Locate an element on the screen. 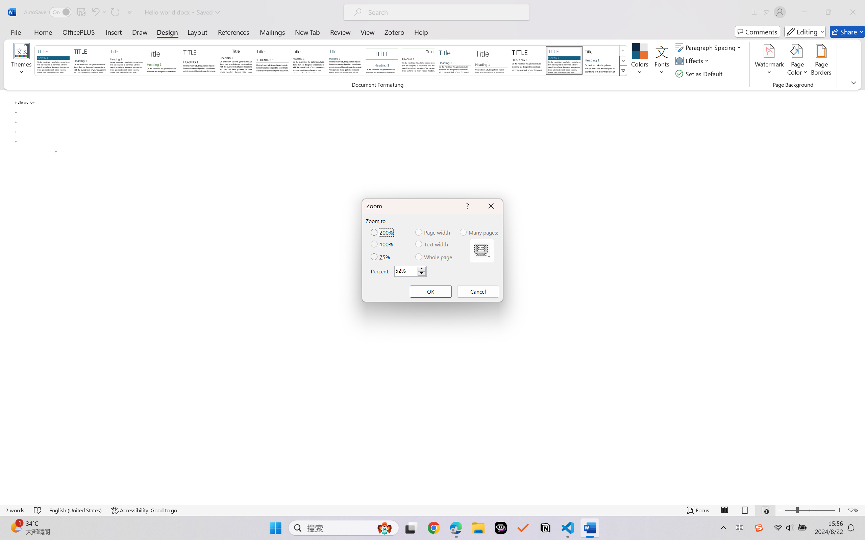 The image size is (865, 540). Comments is located at coordinates (758, 32).